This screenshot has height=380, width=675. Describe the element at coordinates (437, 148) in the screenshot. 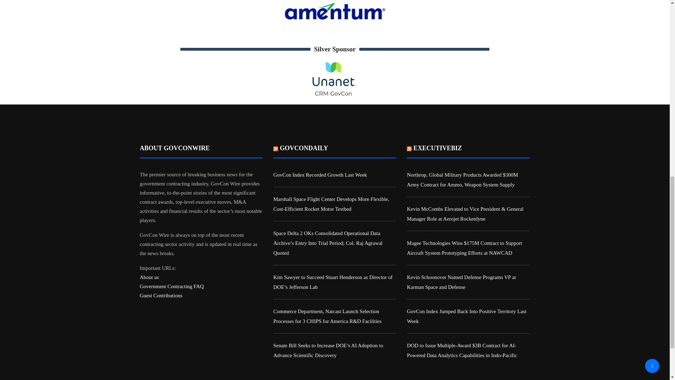

I see `EXECUTIVEBIZ` at that location.